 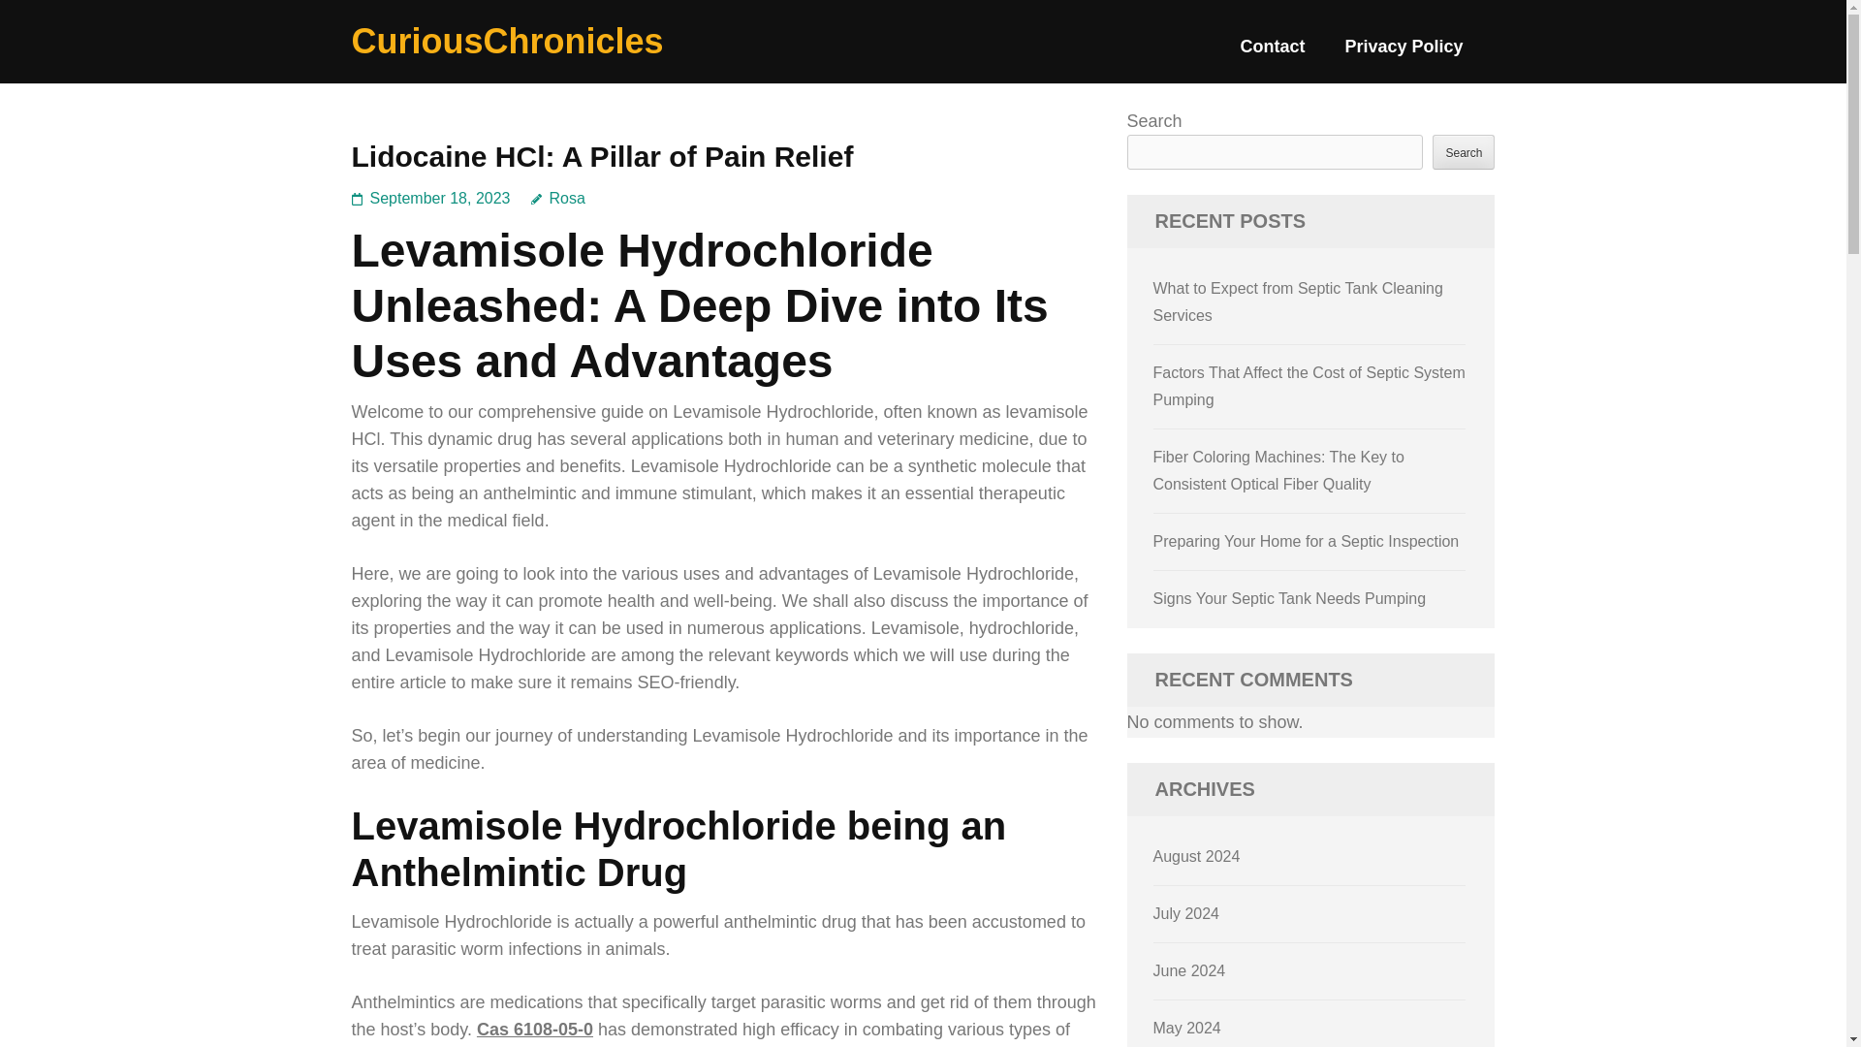 I want to click on CuriousChronicles, so click(x=506, y=41).